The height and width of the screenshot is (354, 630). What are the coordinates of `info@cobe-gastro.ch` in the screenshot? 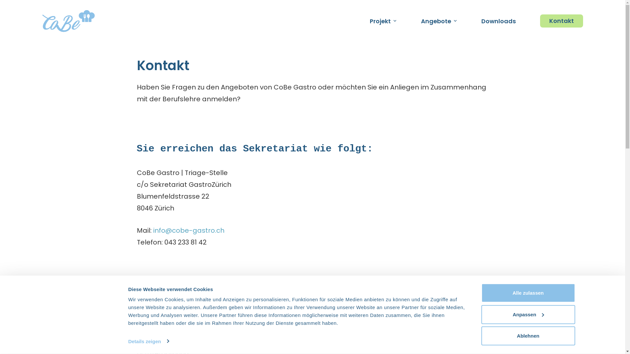 It's located at (188, 228).